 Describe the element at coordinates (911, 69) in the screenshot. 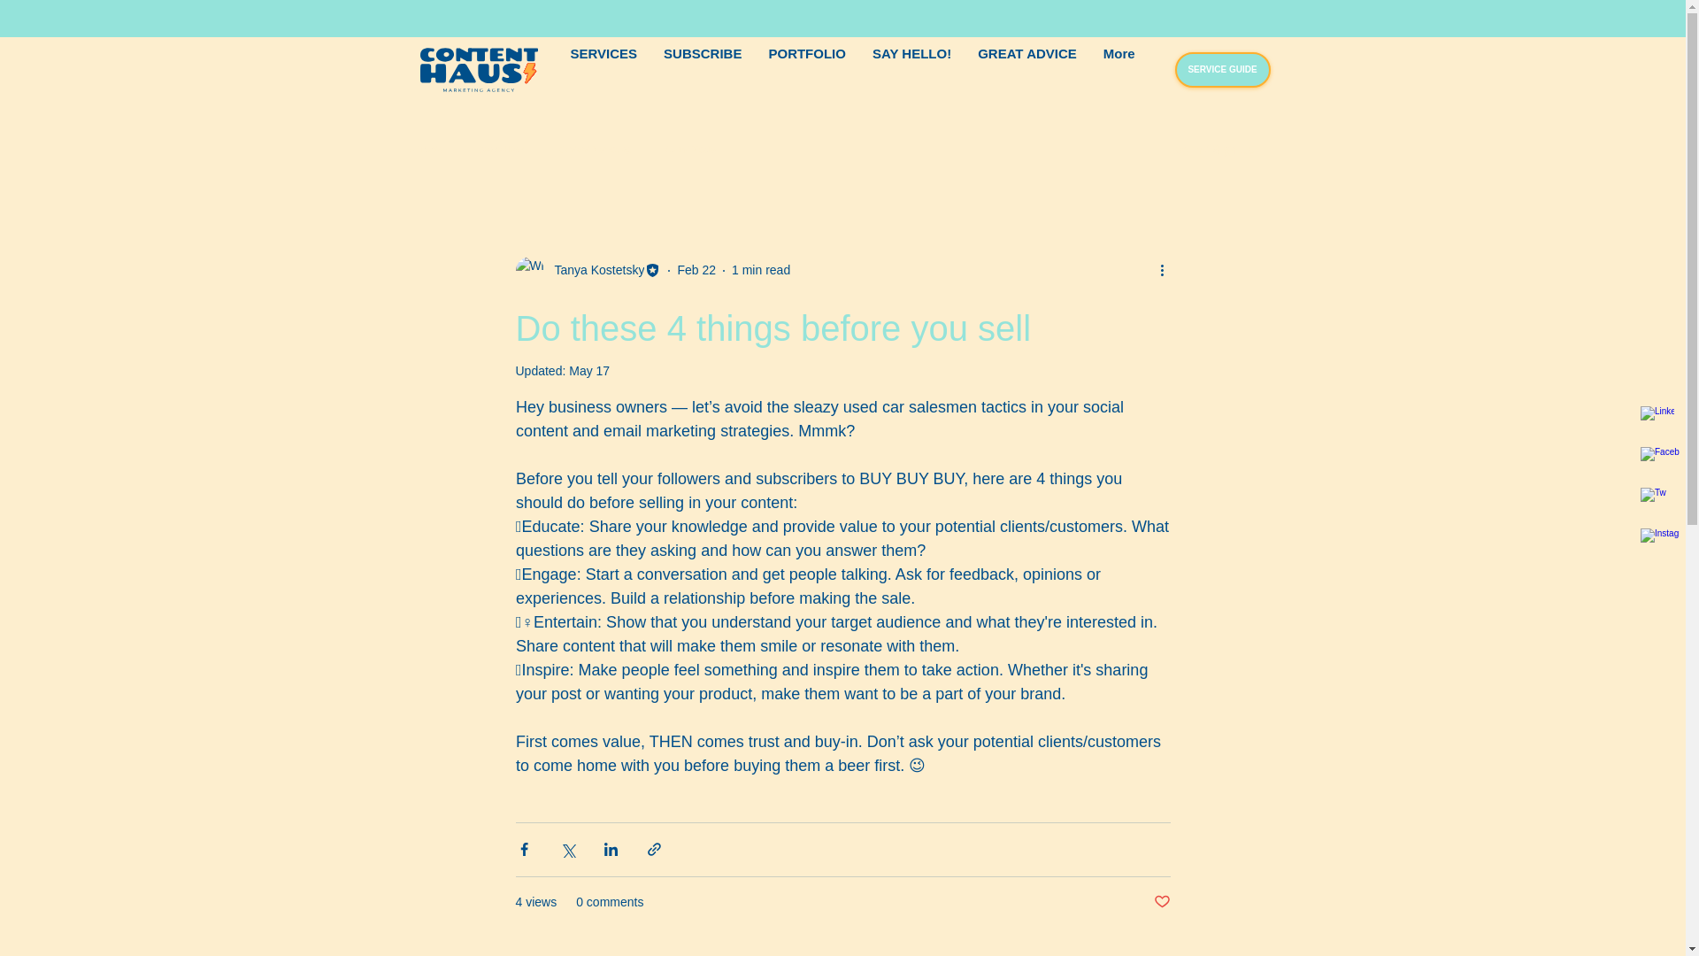

I see `SAY HELLO!` at that location.